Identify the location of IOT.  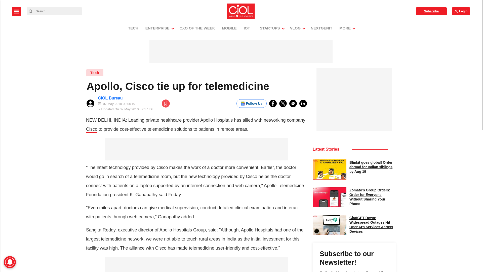
(248, 28).